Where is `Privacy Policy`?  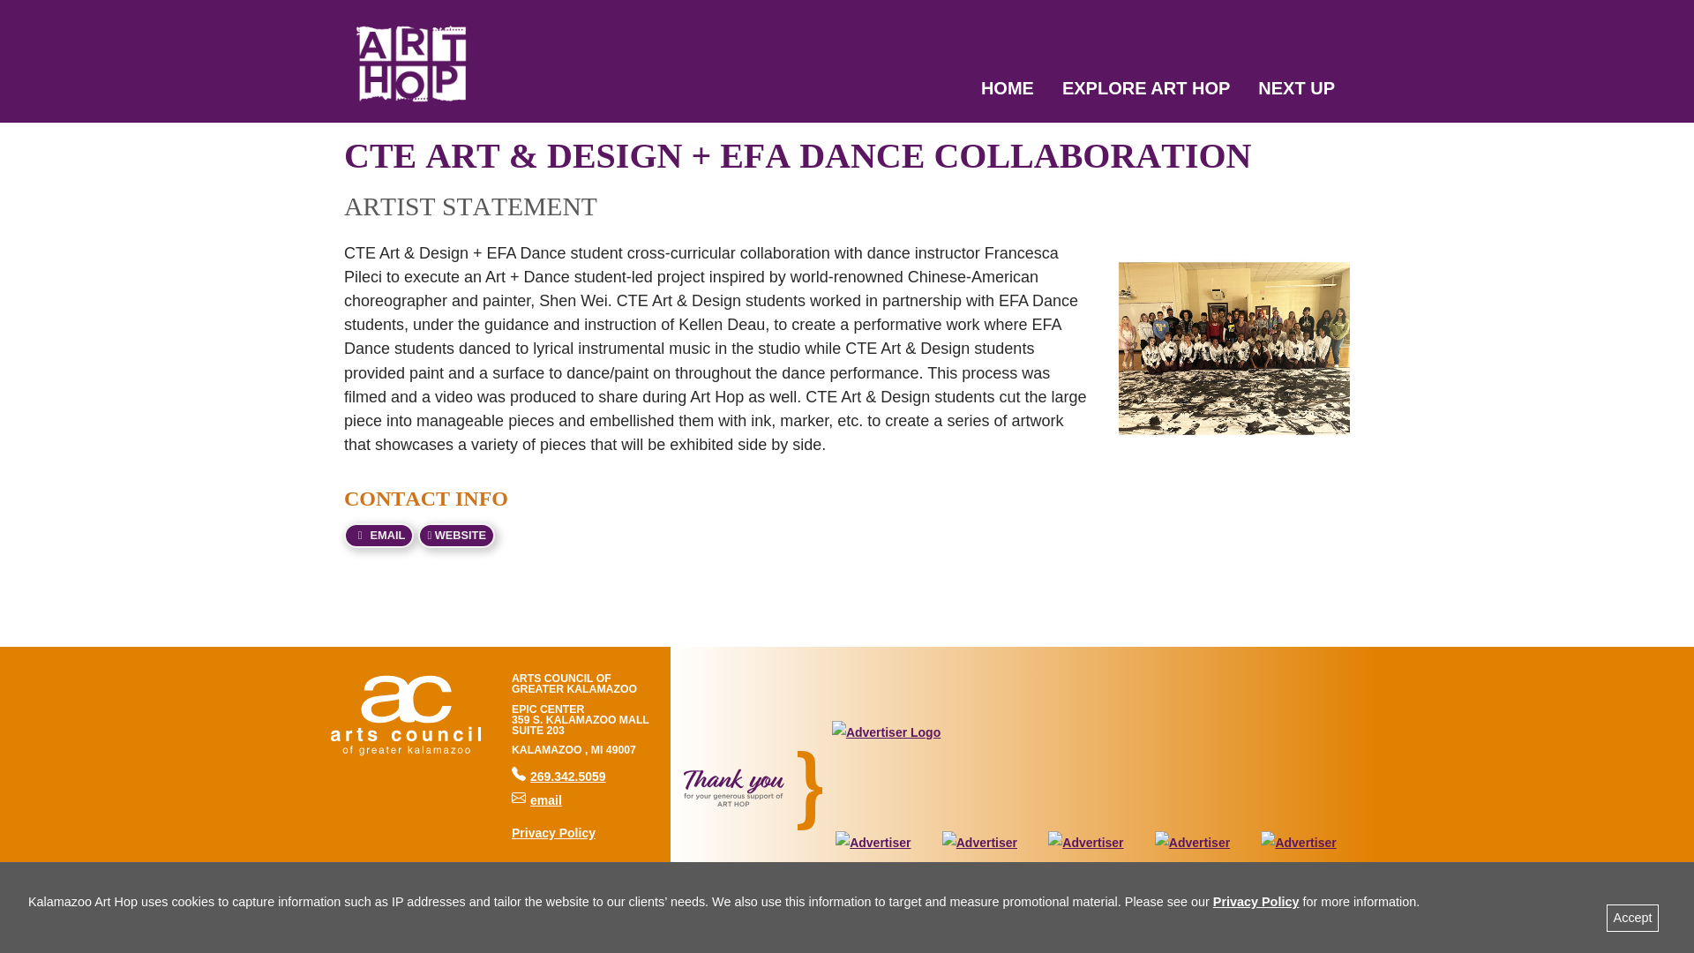 Privacy Policy is located at coordinates (1008, 94).